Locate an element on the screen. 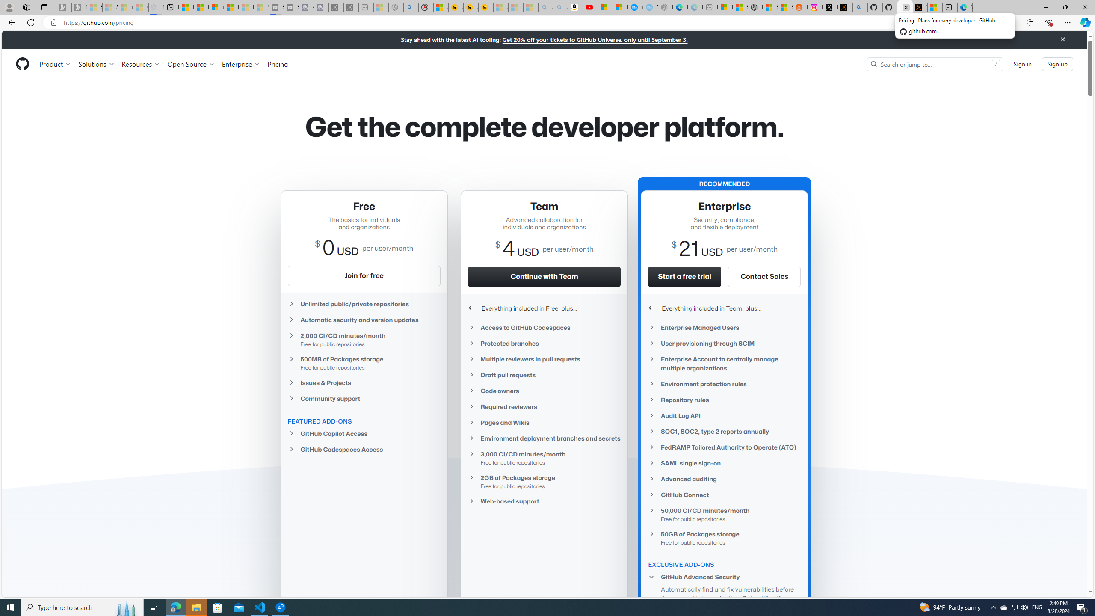  Start a free trial is located at coordinates (685, 276).